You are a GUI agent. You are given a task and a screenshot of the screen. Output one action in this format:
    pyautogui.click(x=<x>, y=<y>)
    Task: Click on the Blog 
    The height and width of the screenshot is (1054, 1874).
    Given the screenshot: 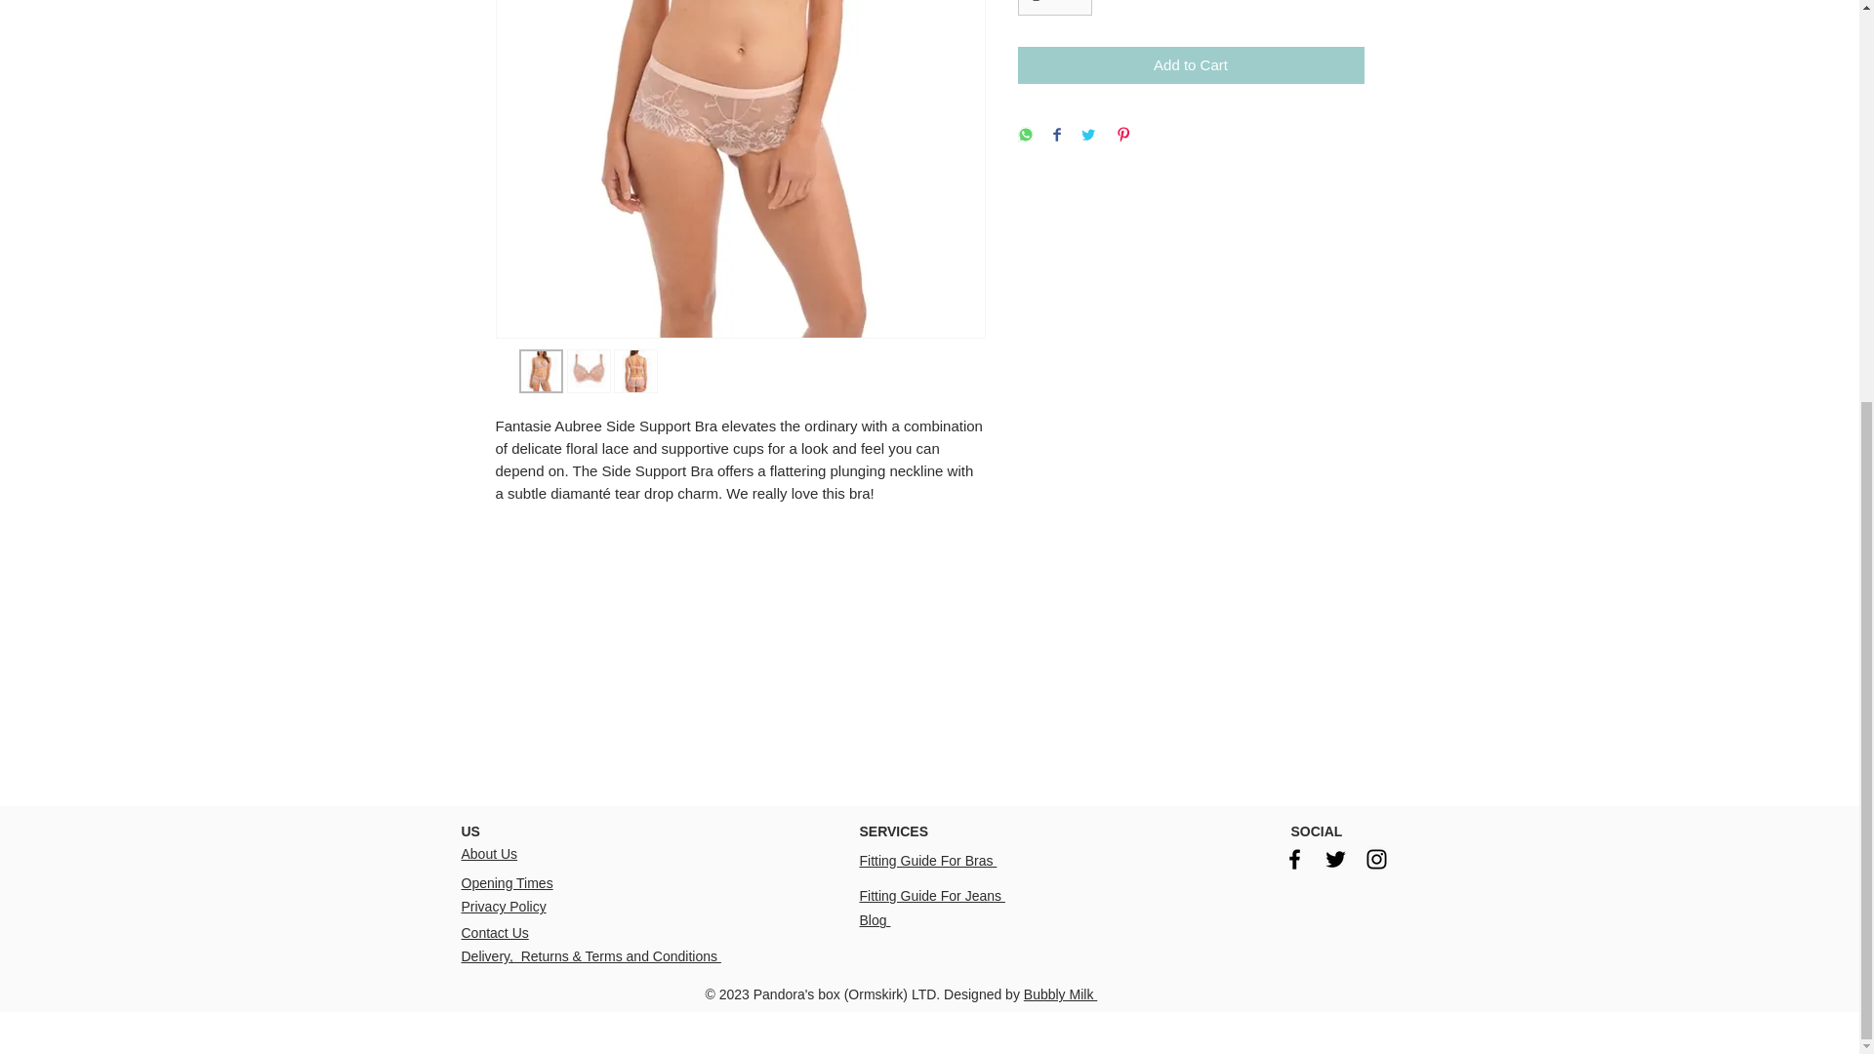 What is the action you would take?
    pyautogui.click(x=875, y=920)
    